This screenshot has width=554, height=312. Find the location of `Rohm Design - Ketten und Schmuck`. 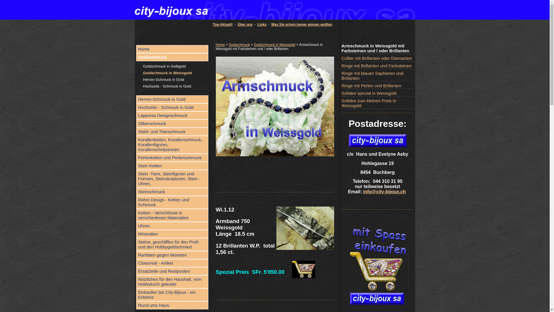

Rohm Design - Ketten und Schmuck is located at coordinates (172, 202).